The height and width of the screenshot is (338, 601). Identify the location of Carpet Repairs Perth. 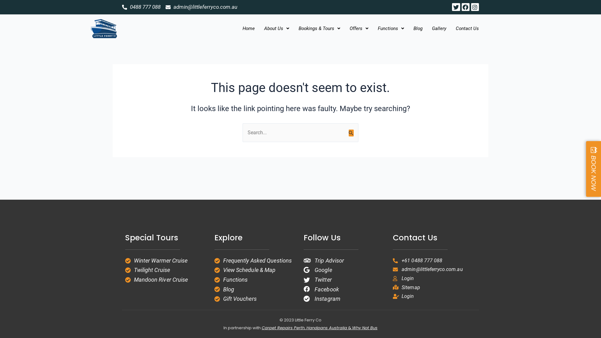
(283, 328).